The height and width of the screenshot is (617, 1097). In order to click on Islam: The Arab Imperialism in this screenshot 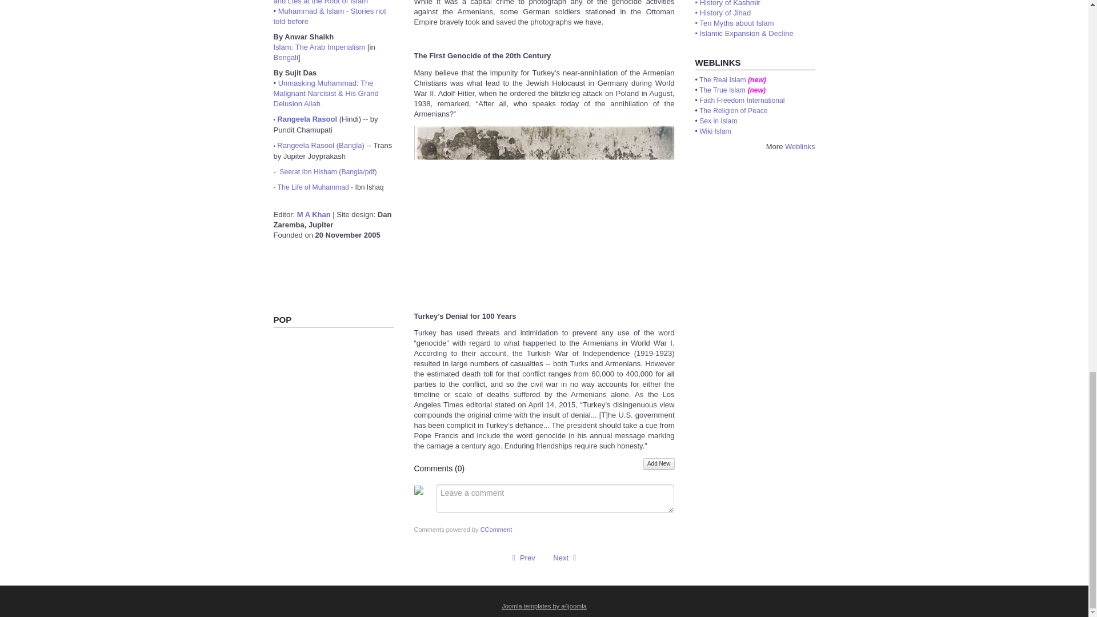, I will do `click(319, 47)`.